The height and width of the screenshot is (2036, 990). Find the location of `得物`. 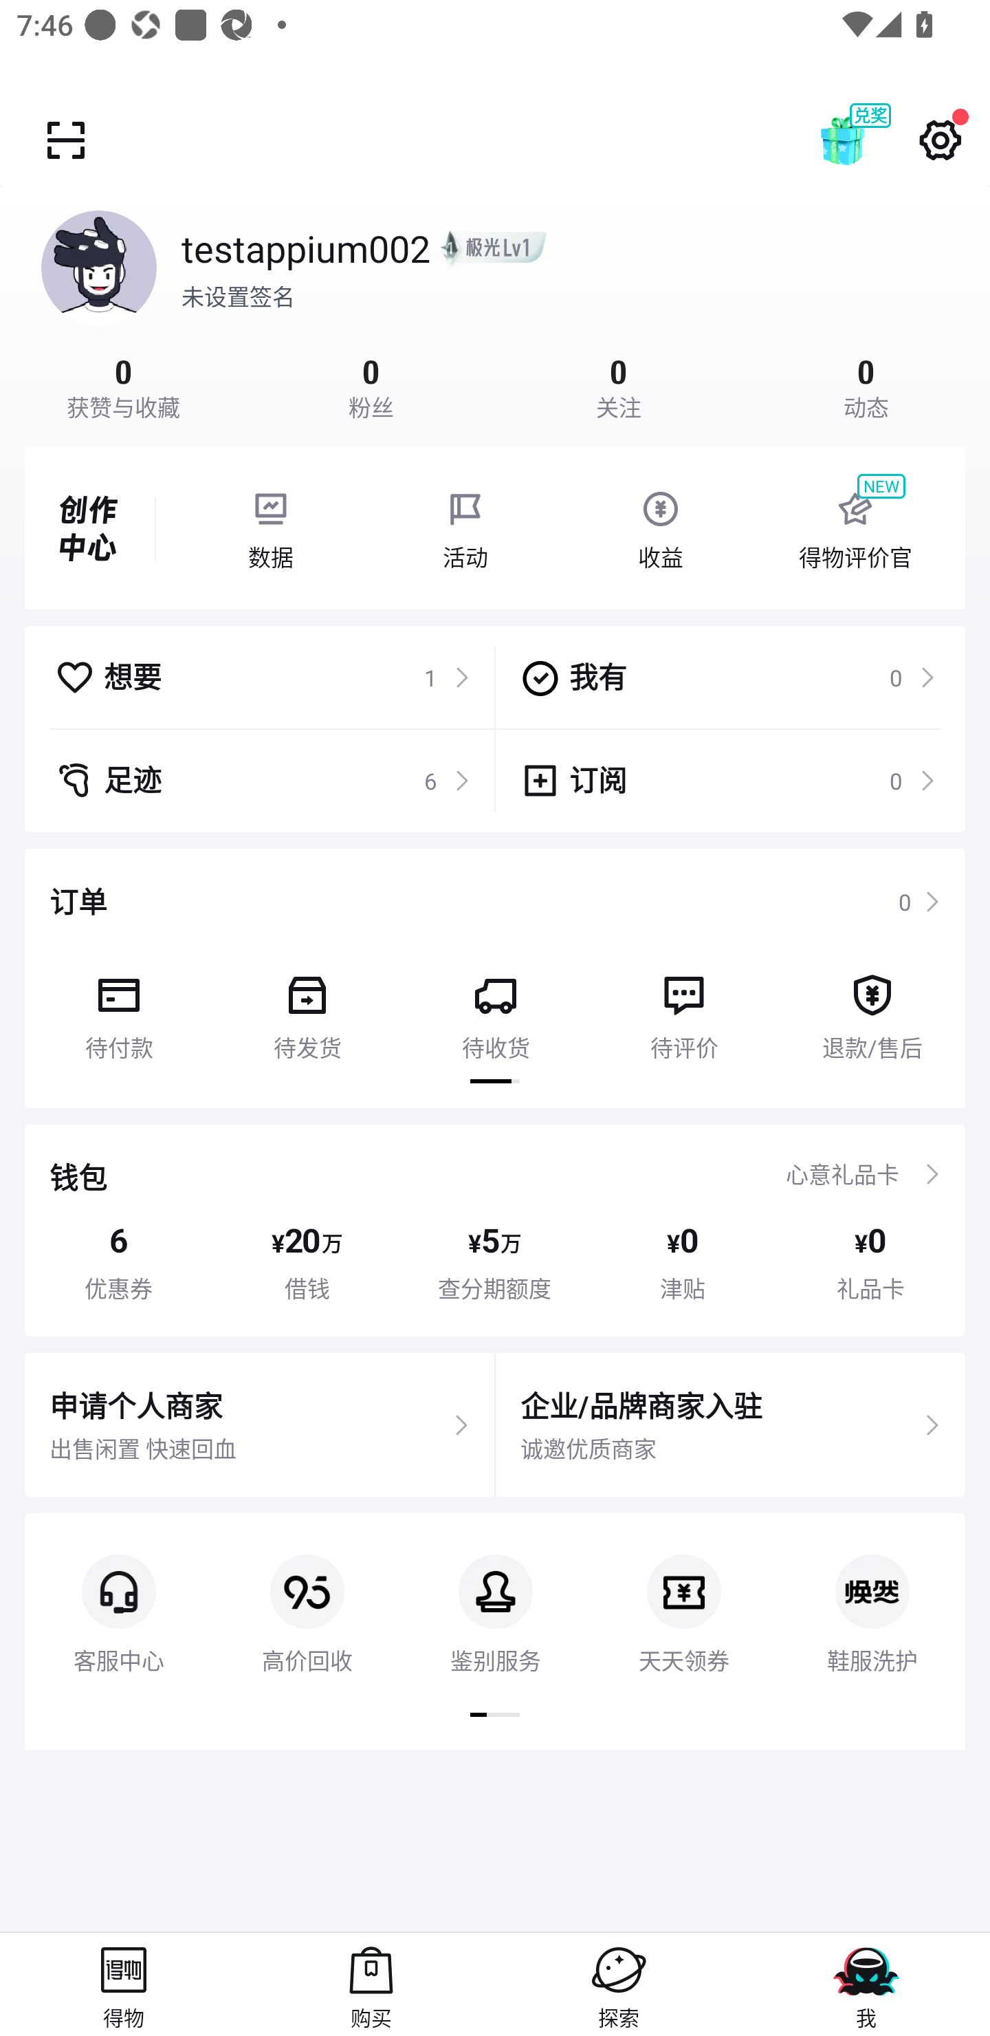

得物 is located at coordinates (124, 1984).